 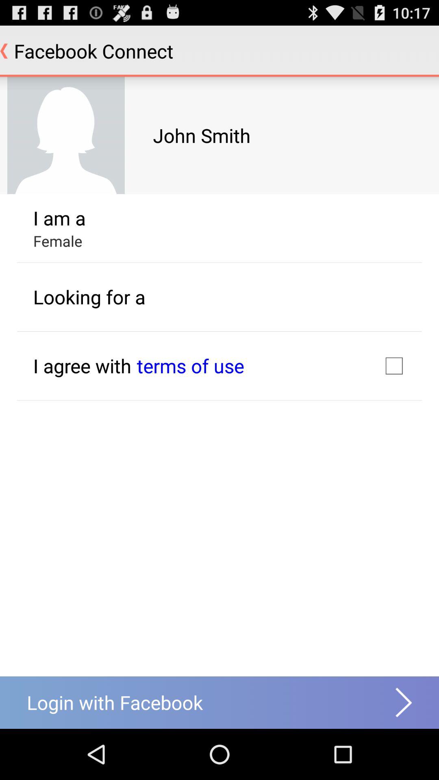 I want to click on turn off the icon on the right, so click(x=394, y=366).